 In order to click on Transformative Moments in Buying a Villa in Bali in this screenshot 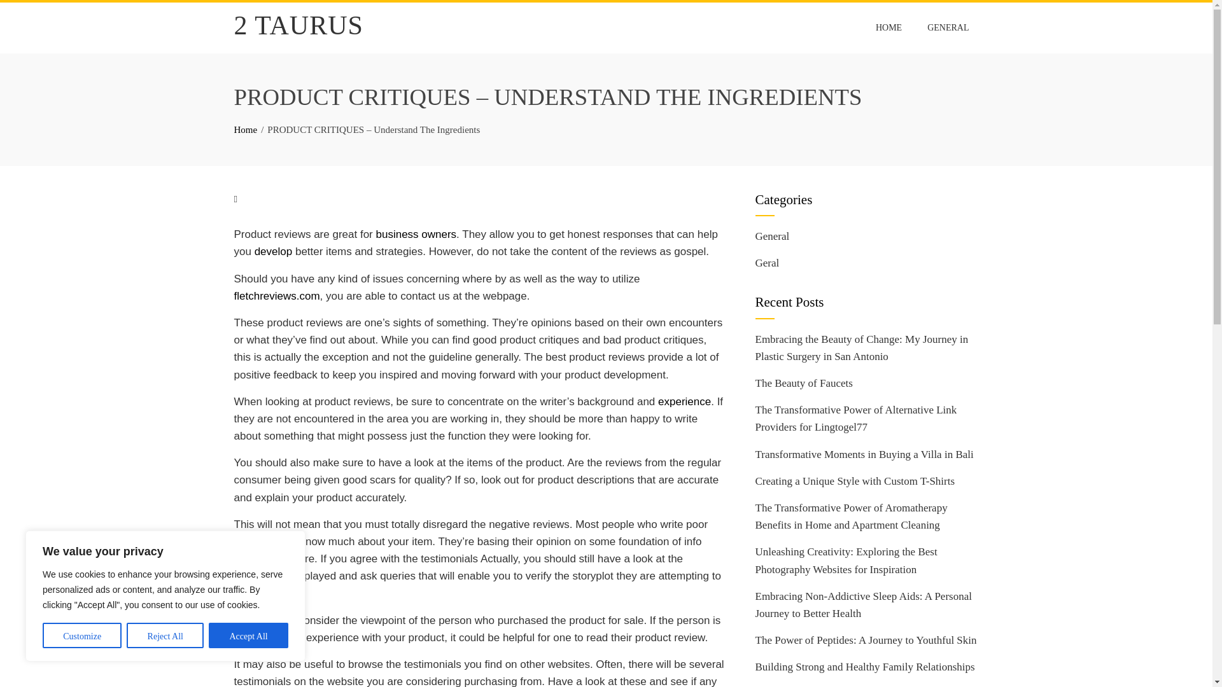, I will do `click(864, 454)`.